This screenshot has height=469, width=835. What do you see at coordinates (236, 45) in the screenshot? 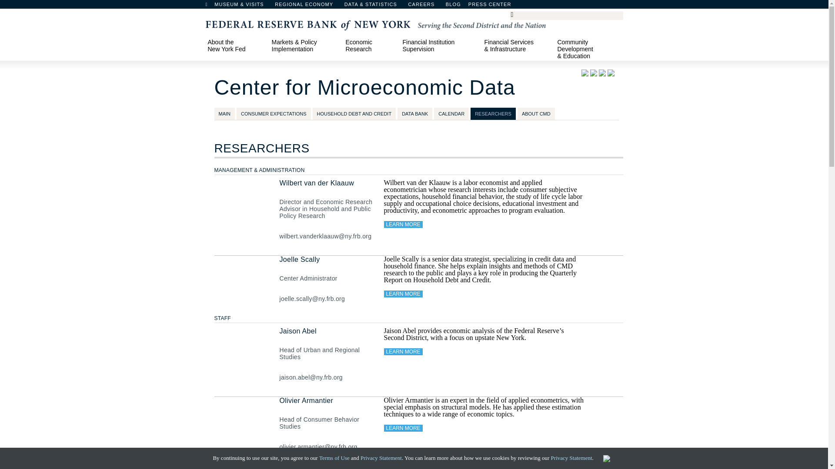
I see `About the New York Fed` at bounding box center [236, 45].